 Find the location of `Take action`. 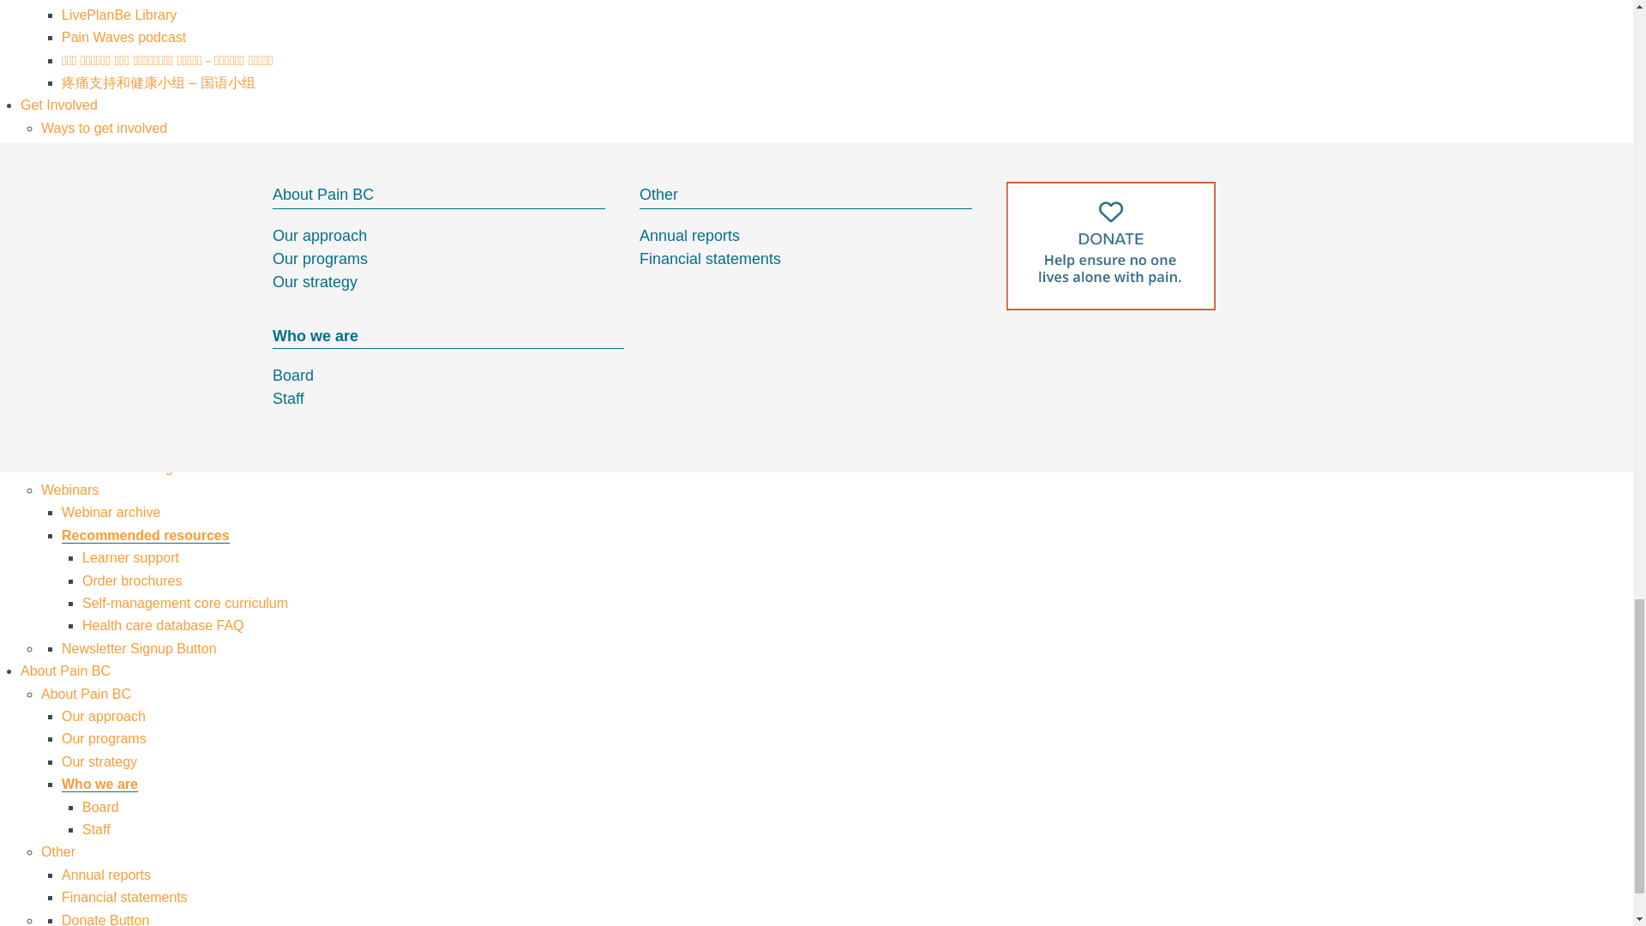

Take action is located at coordinates (96, 173).